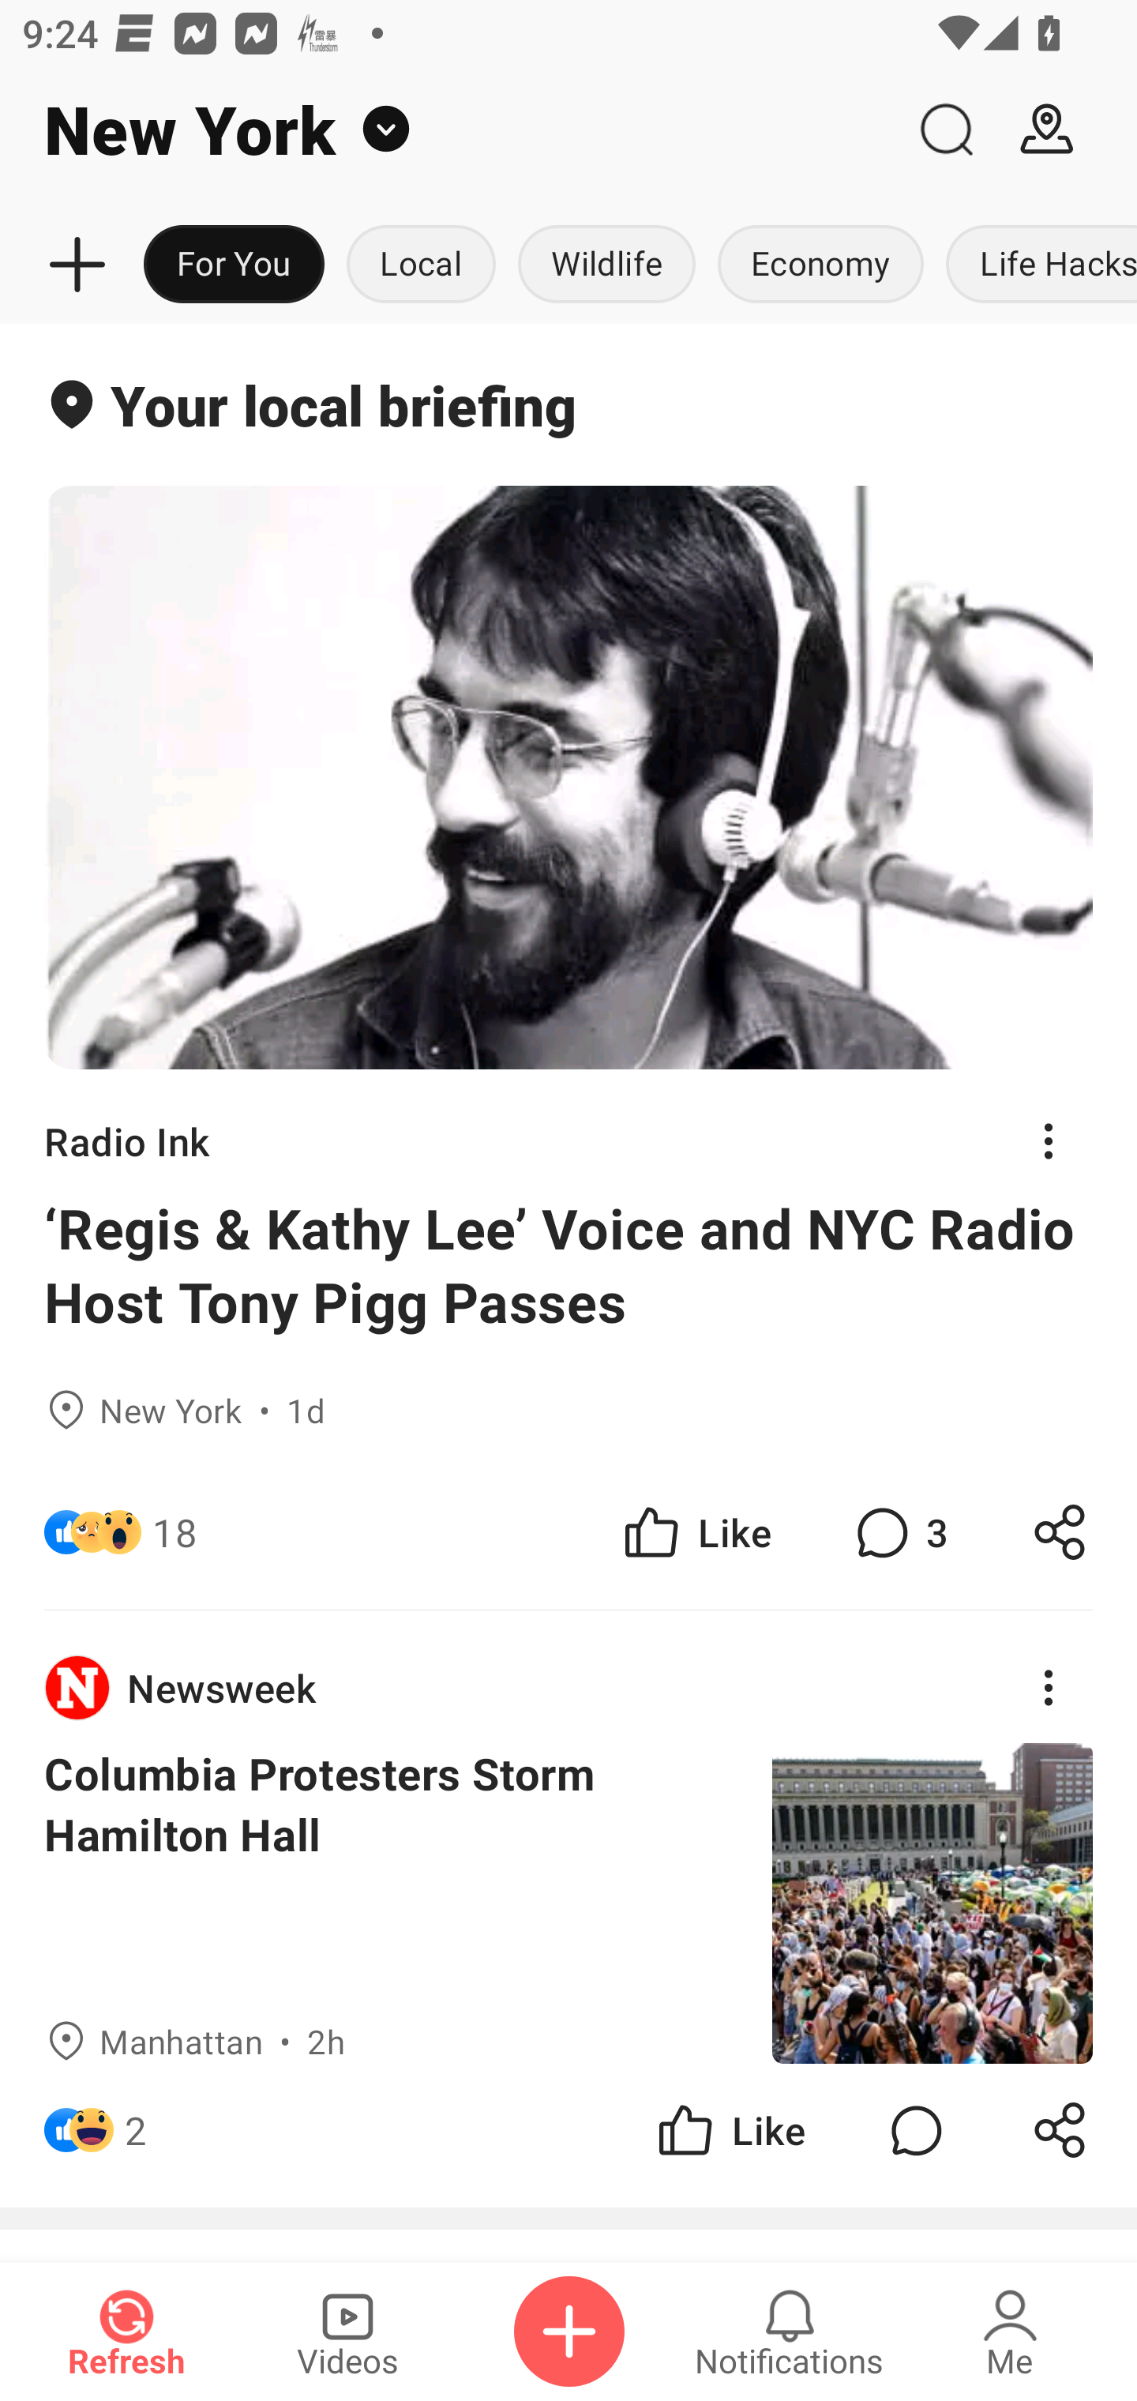 This screenshot has width=1137, height=2401. What do you see at coordinates (234, 265) in the screenshot?
I see `For You` at bounding box center [234, 265].